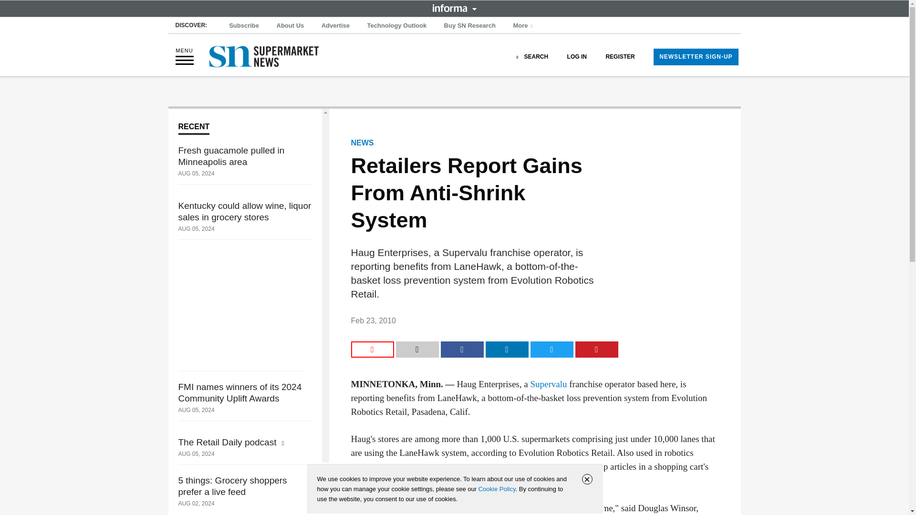 Image resolution: width=916 pixels, height=515 pixels. I want to click on INFORMA, so click(454, 8).